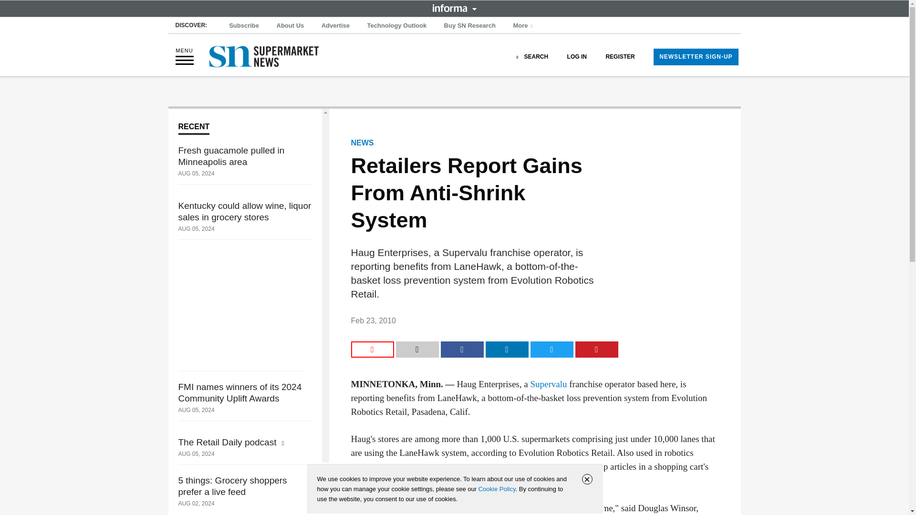 Image resolution: width=916 pixels, height=515 pixels. I want to click on INFORMA, so click(454, 8).